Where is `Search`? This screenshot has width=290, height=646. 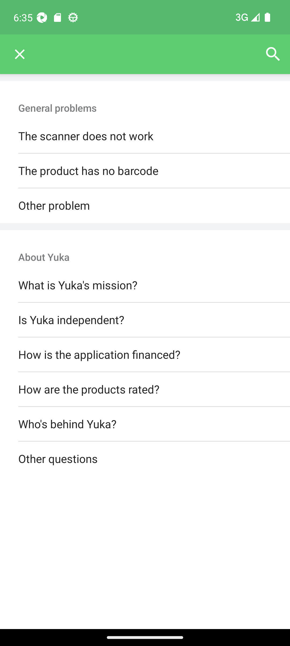
Search is located at coordinates (273, 54).